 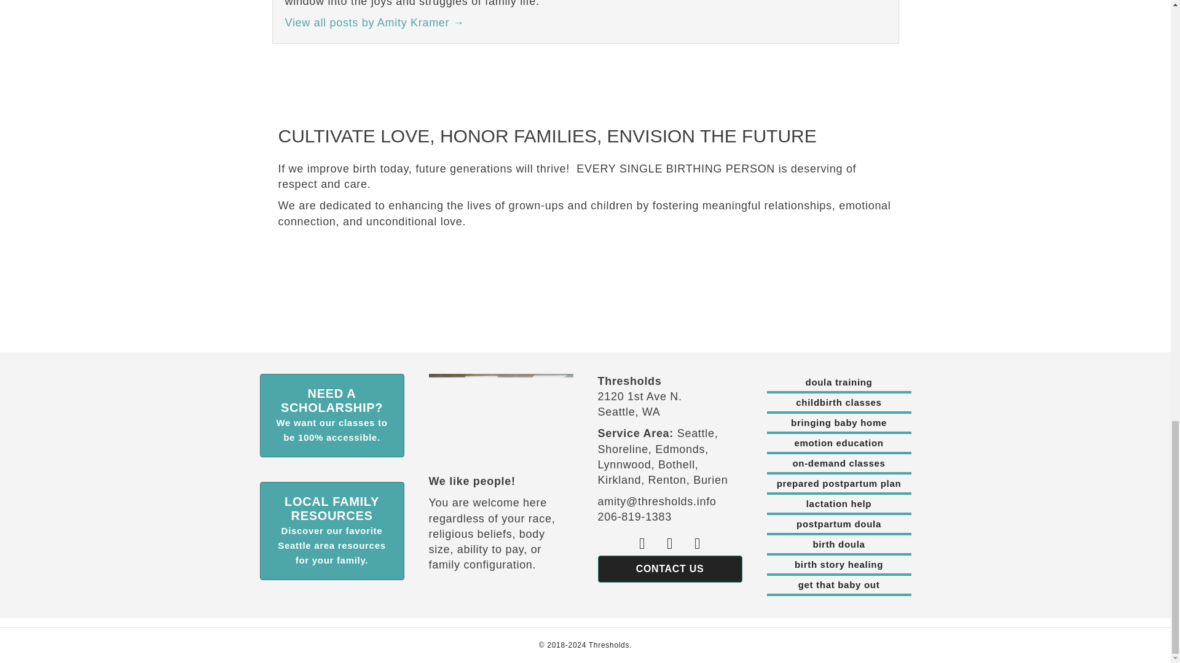 I want to click on lactation help, so click(x=839, y=505).